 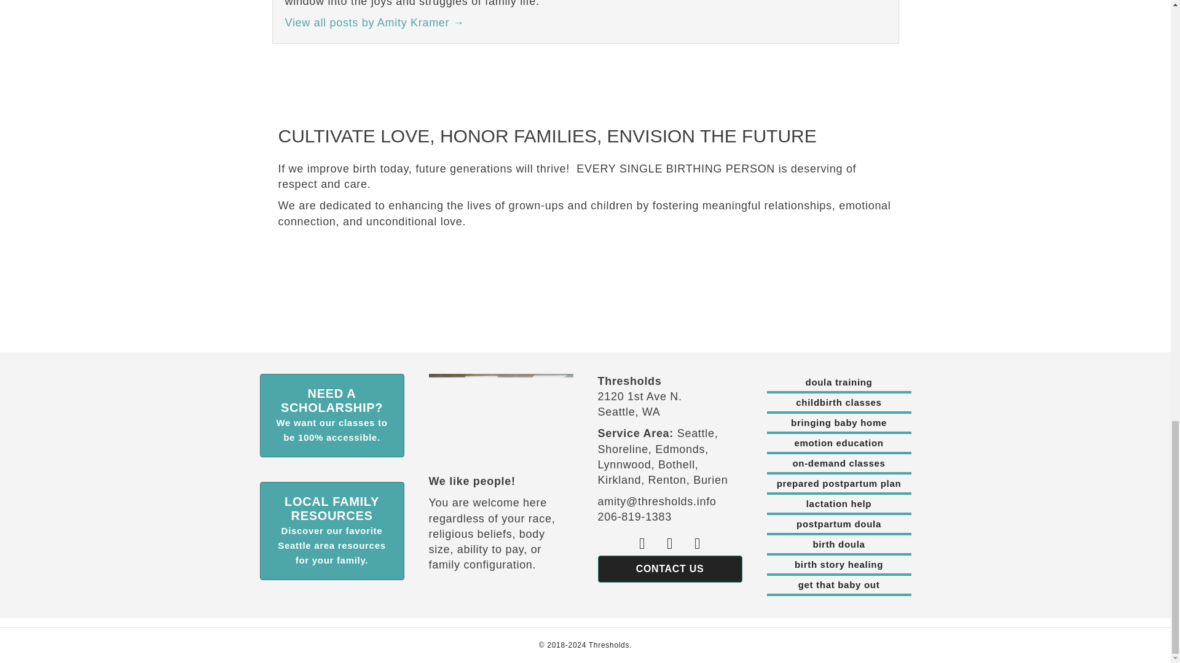 I want to click on lactation help, so click(x=839, y=505).